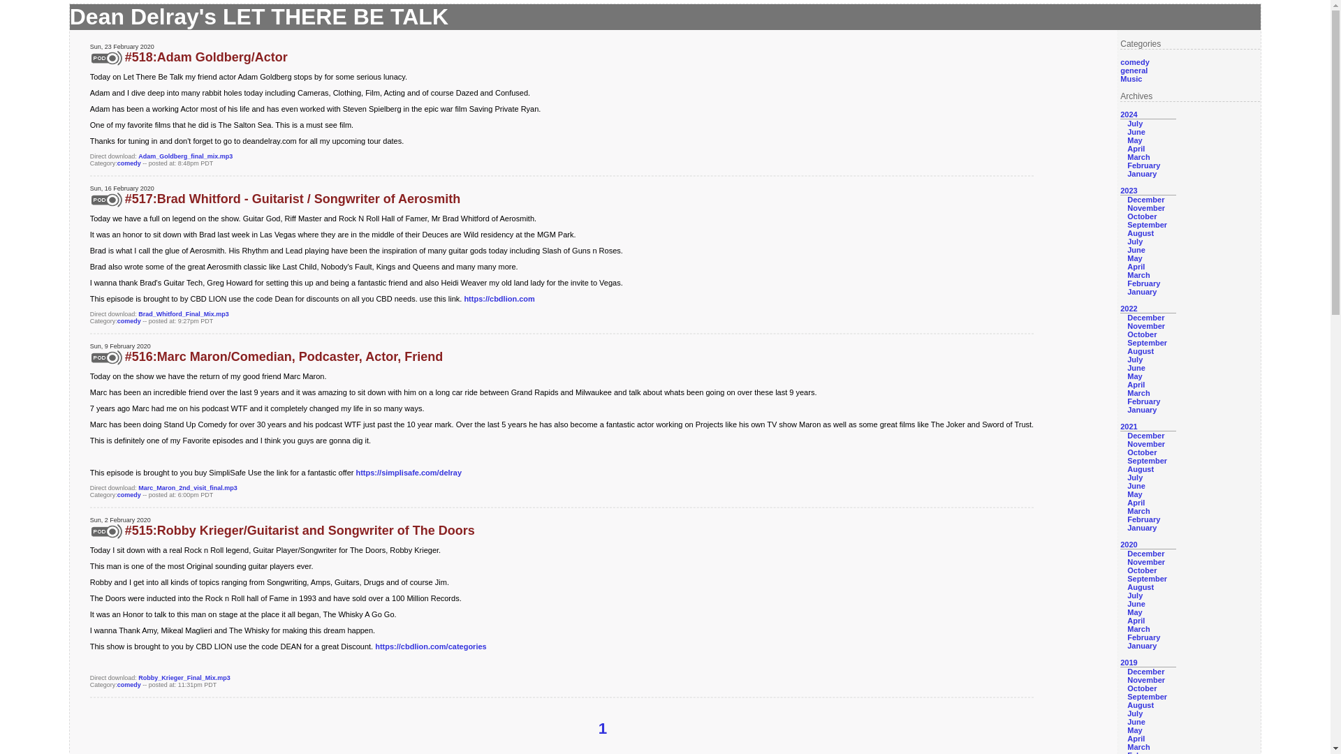 The image size is (1341, 754). Describe the element at coordinates (1141, 334) in the screenshot. I see `October` at that location.